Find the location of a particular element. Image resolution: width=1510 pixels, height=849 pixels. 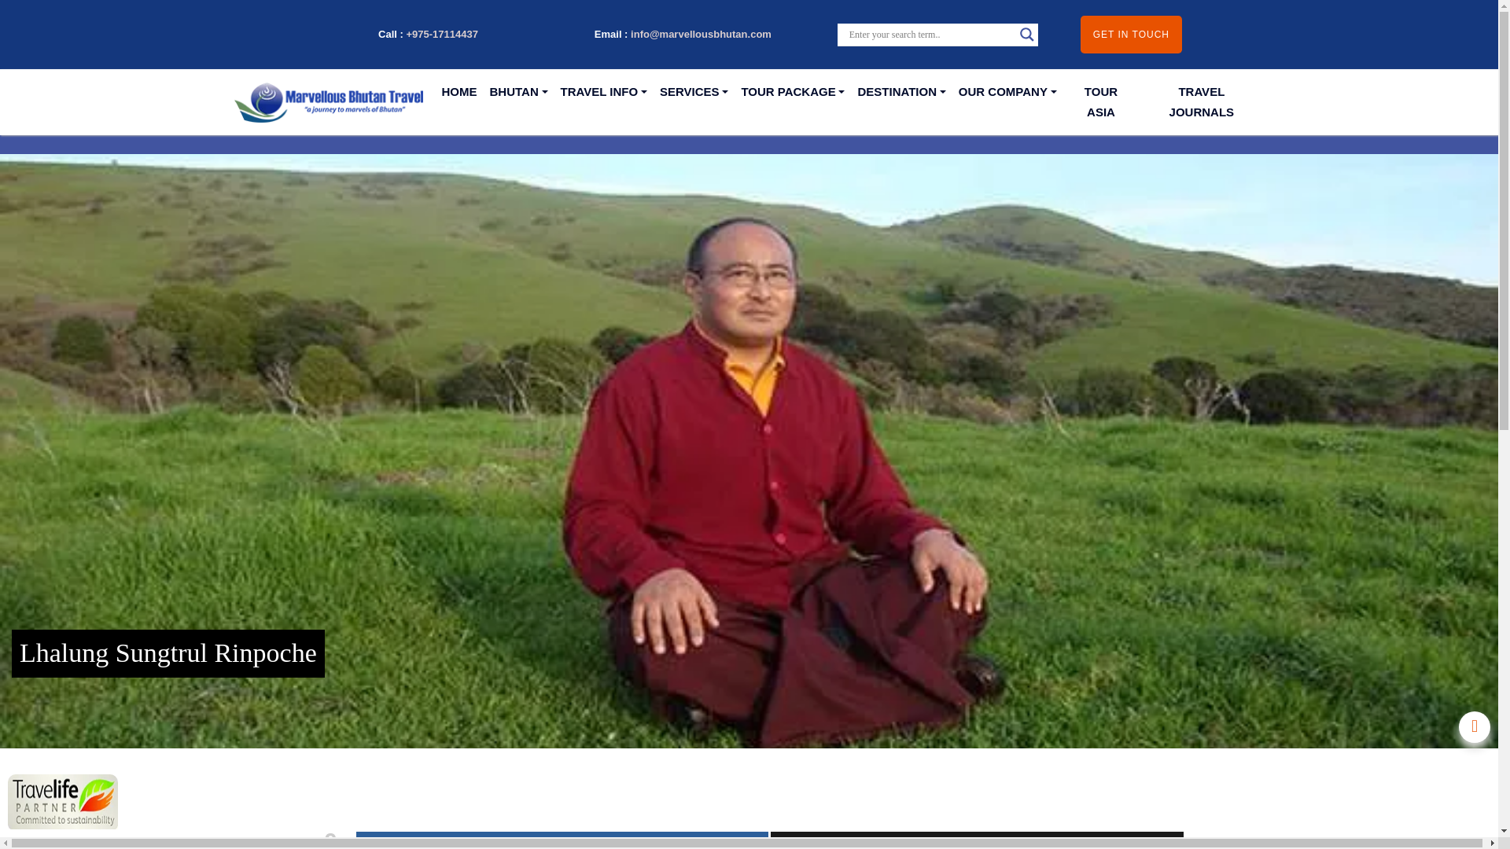

TOUR PACKAGE is located at coordinates (793, 92).